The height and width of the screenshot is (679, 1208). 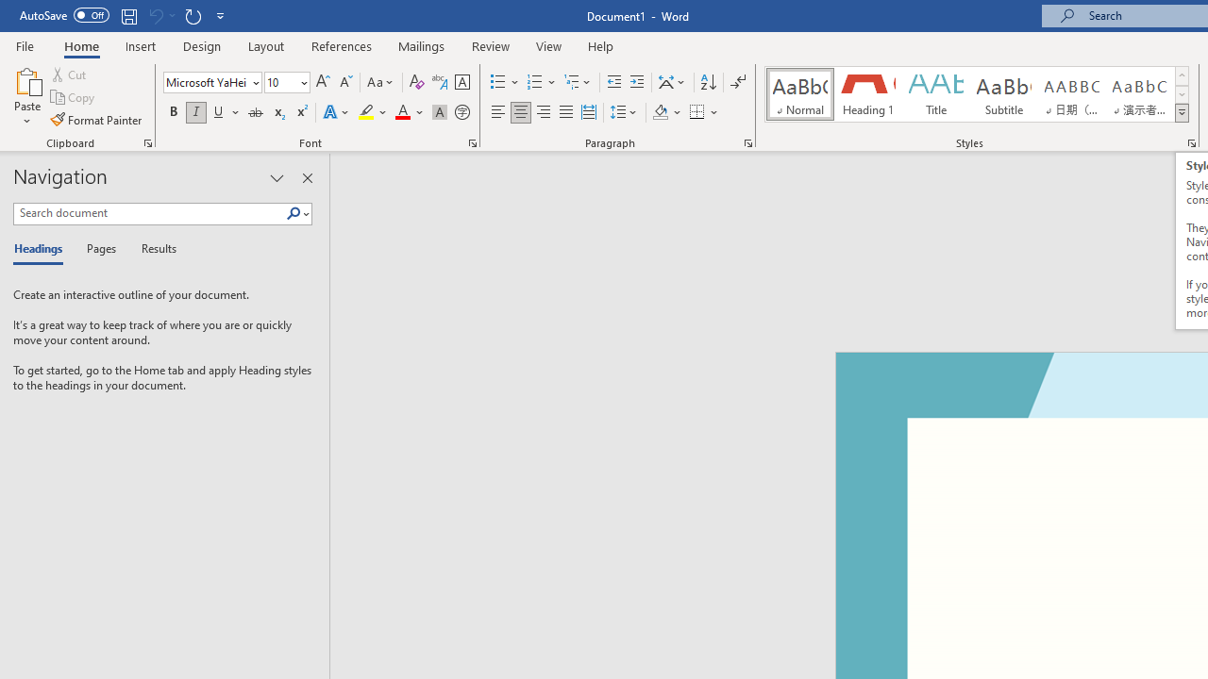 What do you see at coordinates (461, 83) in the screenshot?
I see `Character Border` at bounding box center [461, 83].